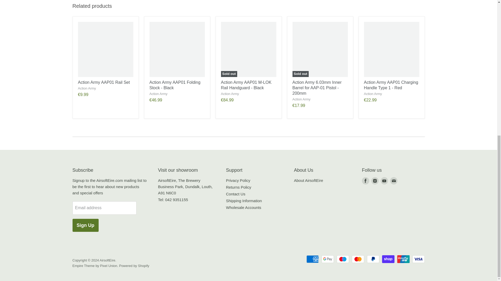 The image size is (501, 281). Describe the element at coordinates (235, 194) in the screenshot. I see `Contact Us` at that location.